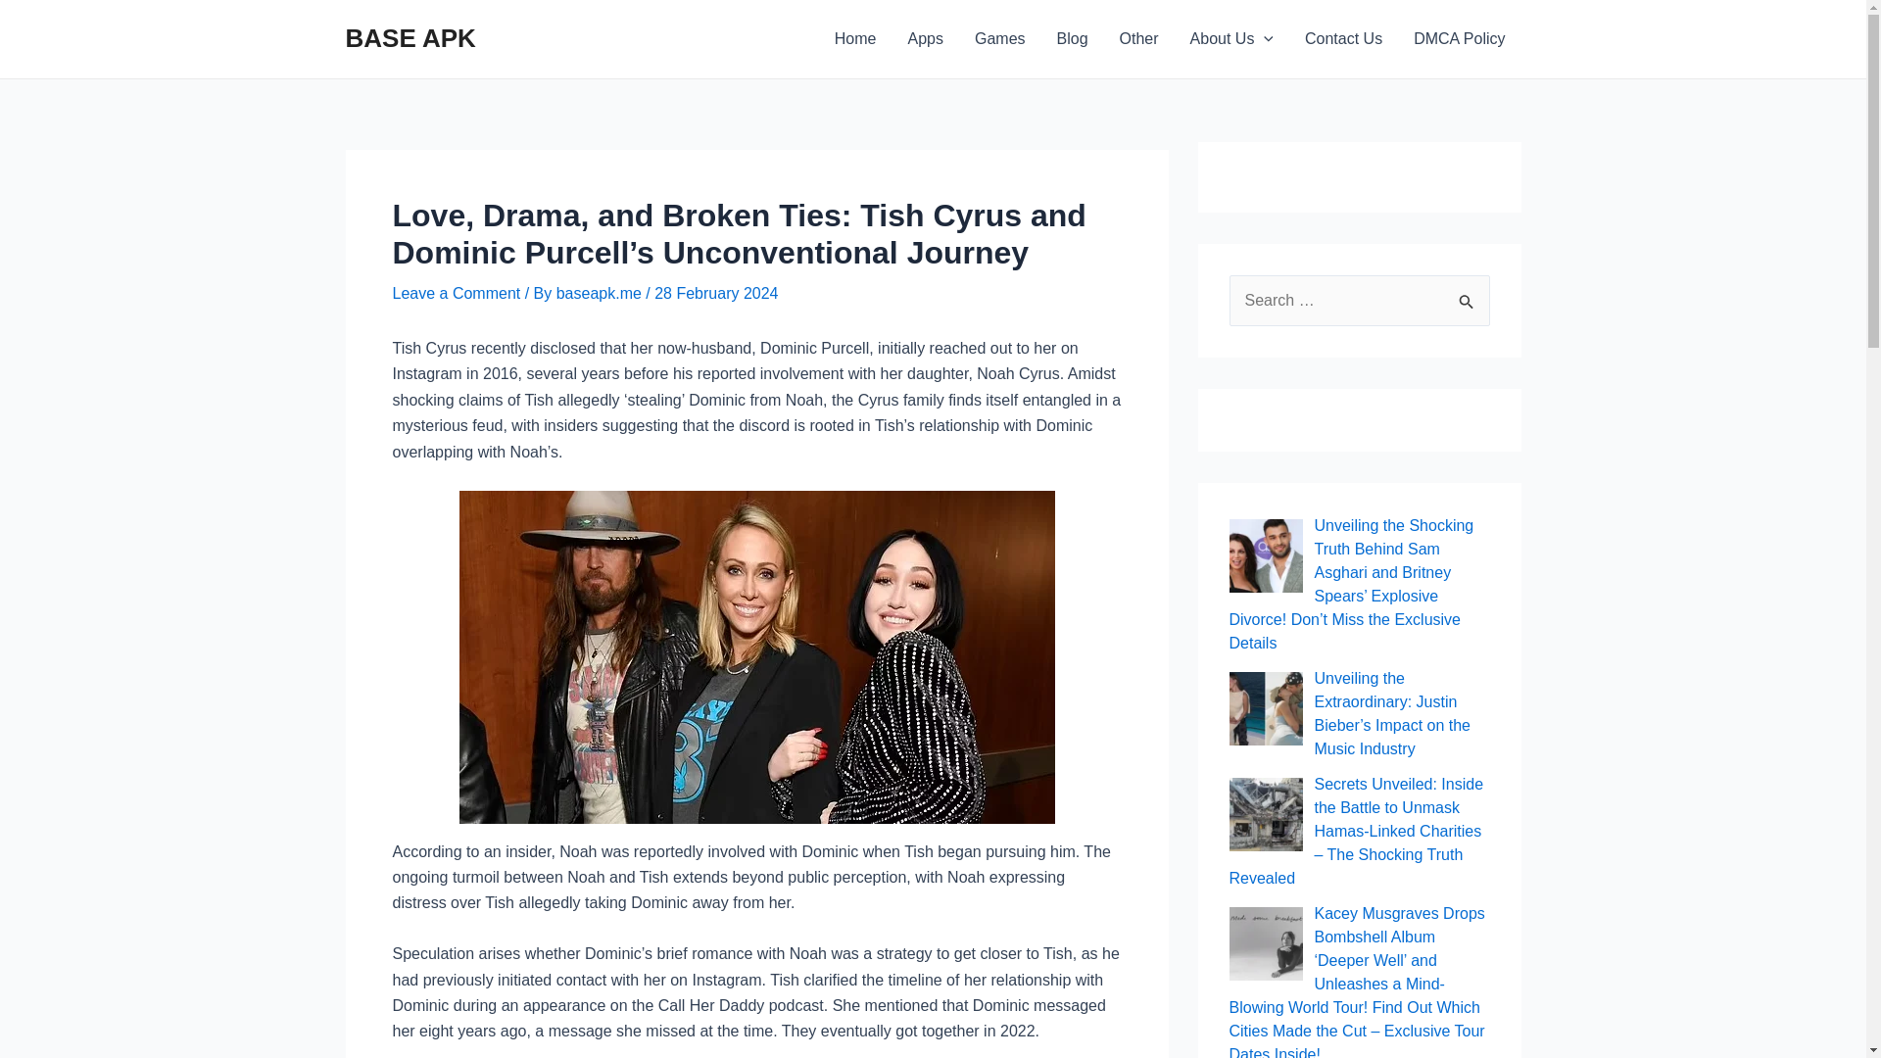 The image size is (1881, 1058). I want to click on Contact Us, so click(1342, 39).